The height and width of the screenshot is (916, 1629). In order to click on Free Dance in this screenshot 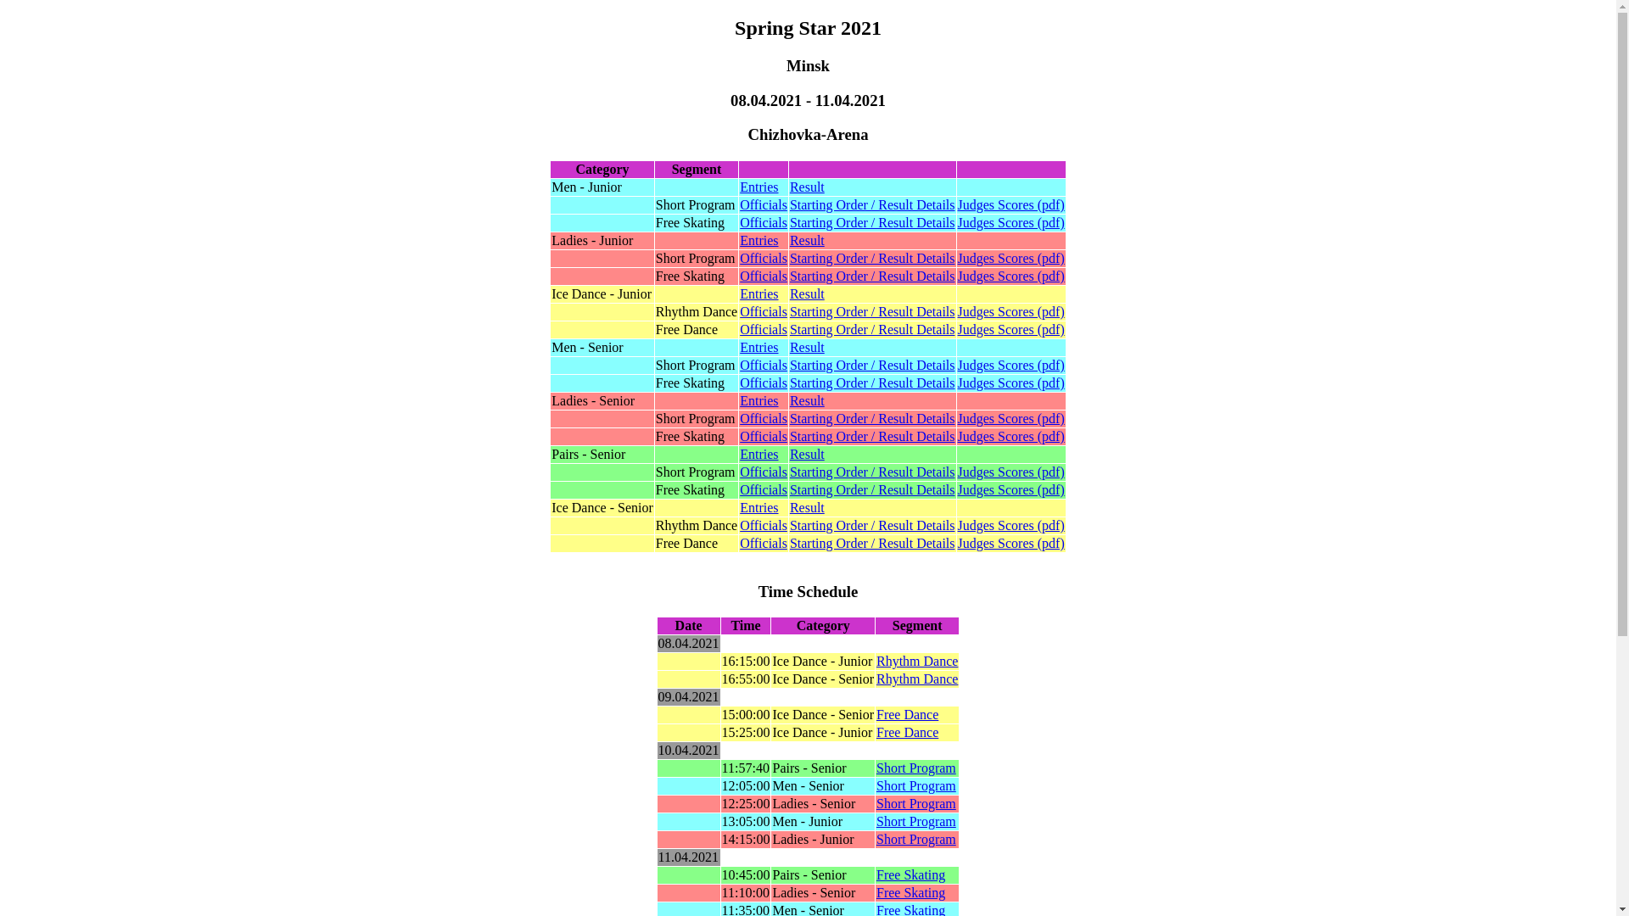, I will do `click(908, 733)`.